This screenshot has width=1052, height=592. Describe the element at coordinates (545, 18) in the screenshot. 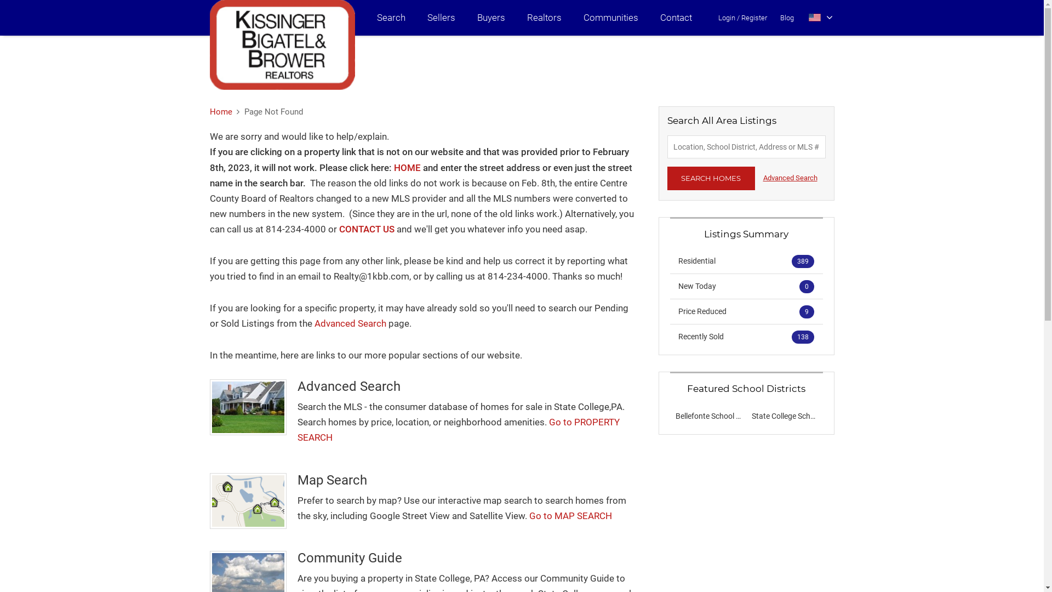

I see `Realtors` at that location.